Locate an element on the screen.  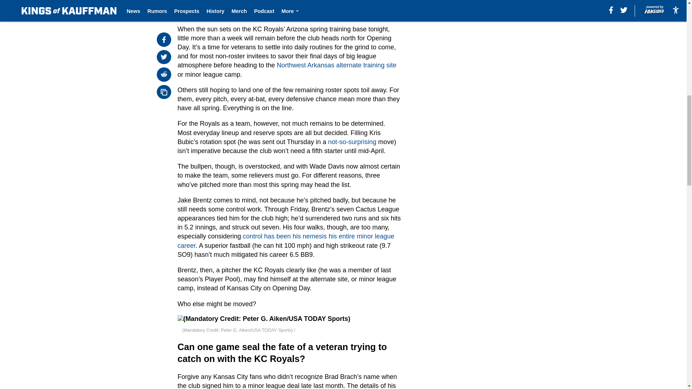
not-so-surprising is located at coordinates (352, 142).